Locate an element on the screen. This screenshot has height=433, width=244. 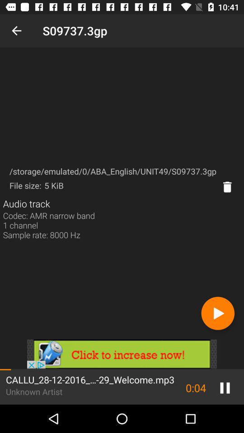
open advertisement is located at coordinates (122, 354).